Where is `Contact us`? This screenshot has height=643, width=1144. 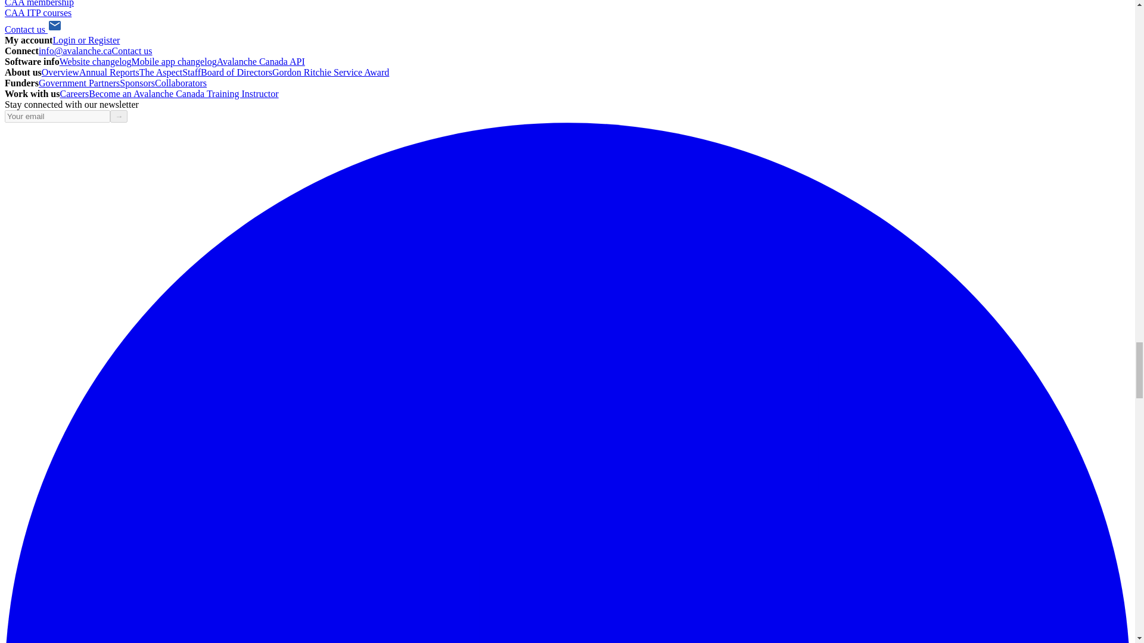 Contact us is located at coordinates (132, 50).